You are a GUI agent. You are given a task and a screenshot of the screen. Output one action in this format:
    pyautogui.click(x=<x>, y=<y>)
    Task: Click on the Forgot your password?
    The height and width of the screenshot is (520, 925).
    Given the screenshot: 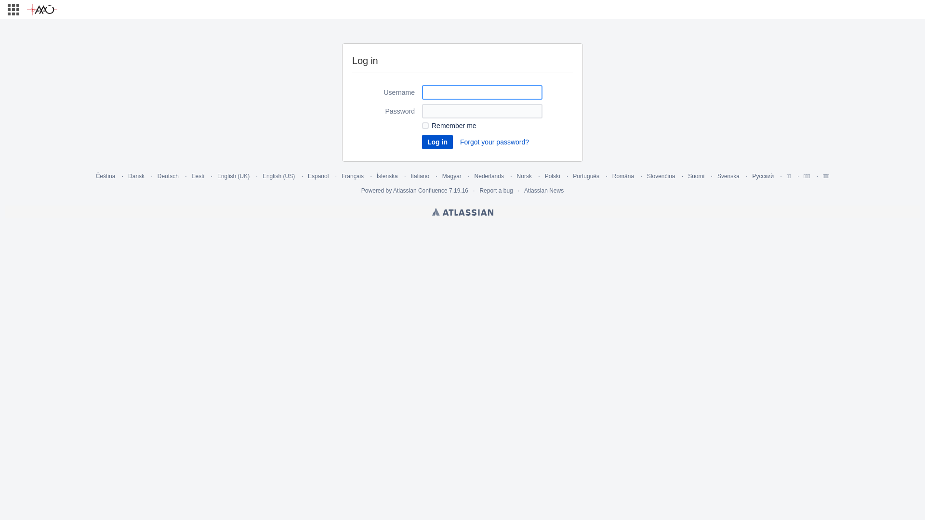 What is the action you would take?
    pyautogui.click(x=494, y=142)
    